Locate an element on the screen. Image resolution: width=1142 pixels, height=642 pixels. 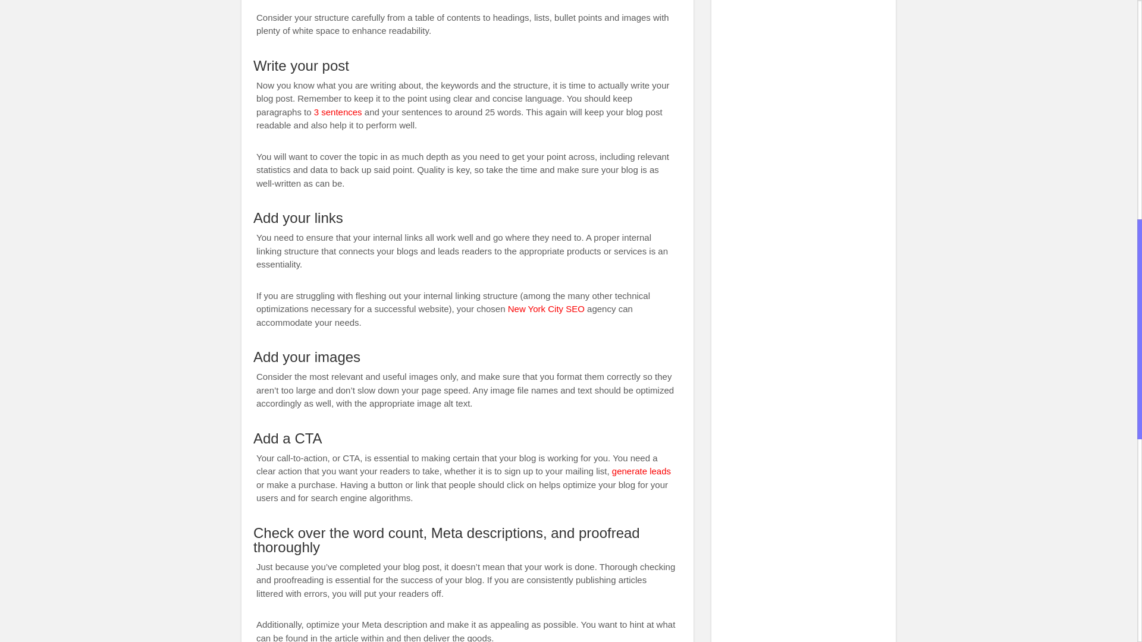
New York City SEO is located at coordinates (546, 309).